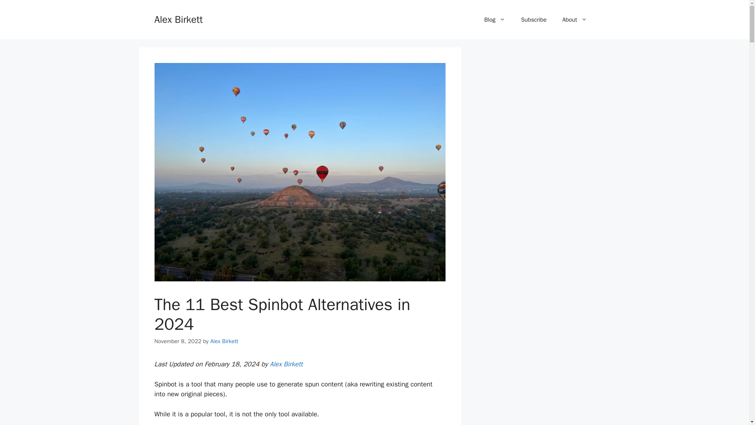 The width and height of the screenshot is (755, 425). I want to click on Alex Birkett, so click(224, 341).